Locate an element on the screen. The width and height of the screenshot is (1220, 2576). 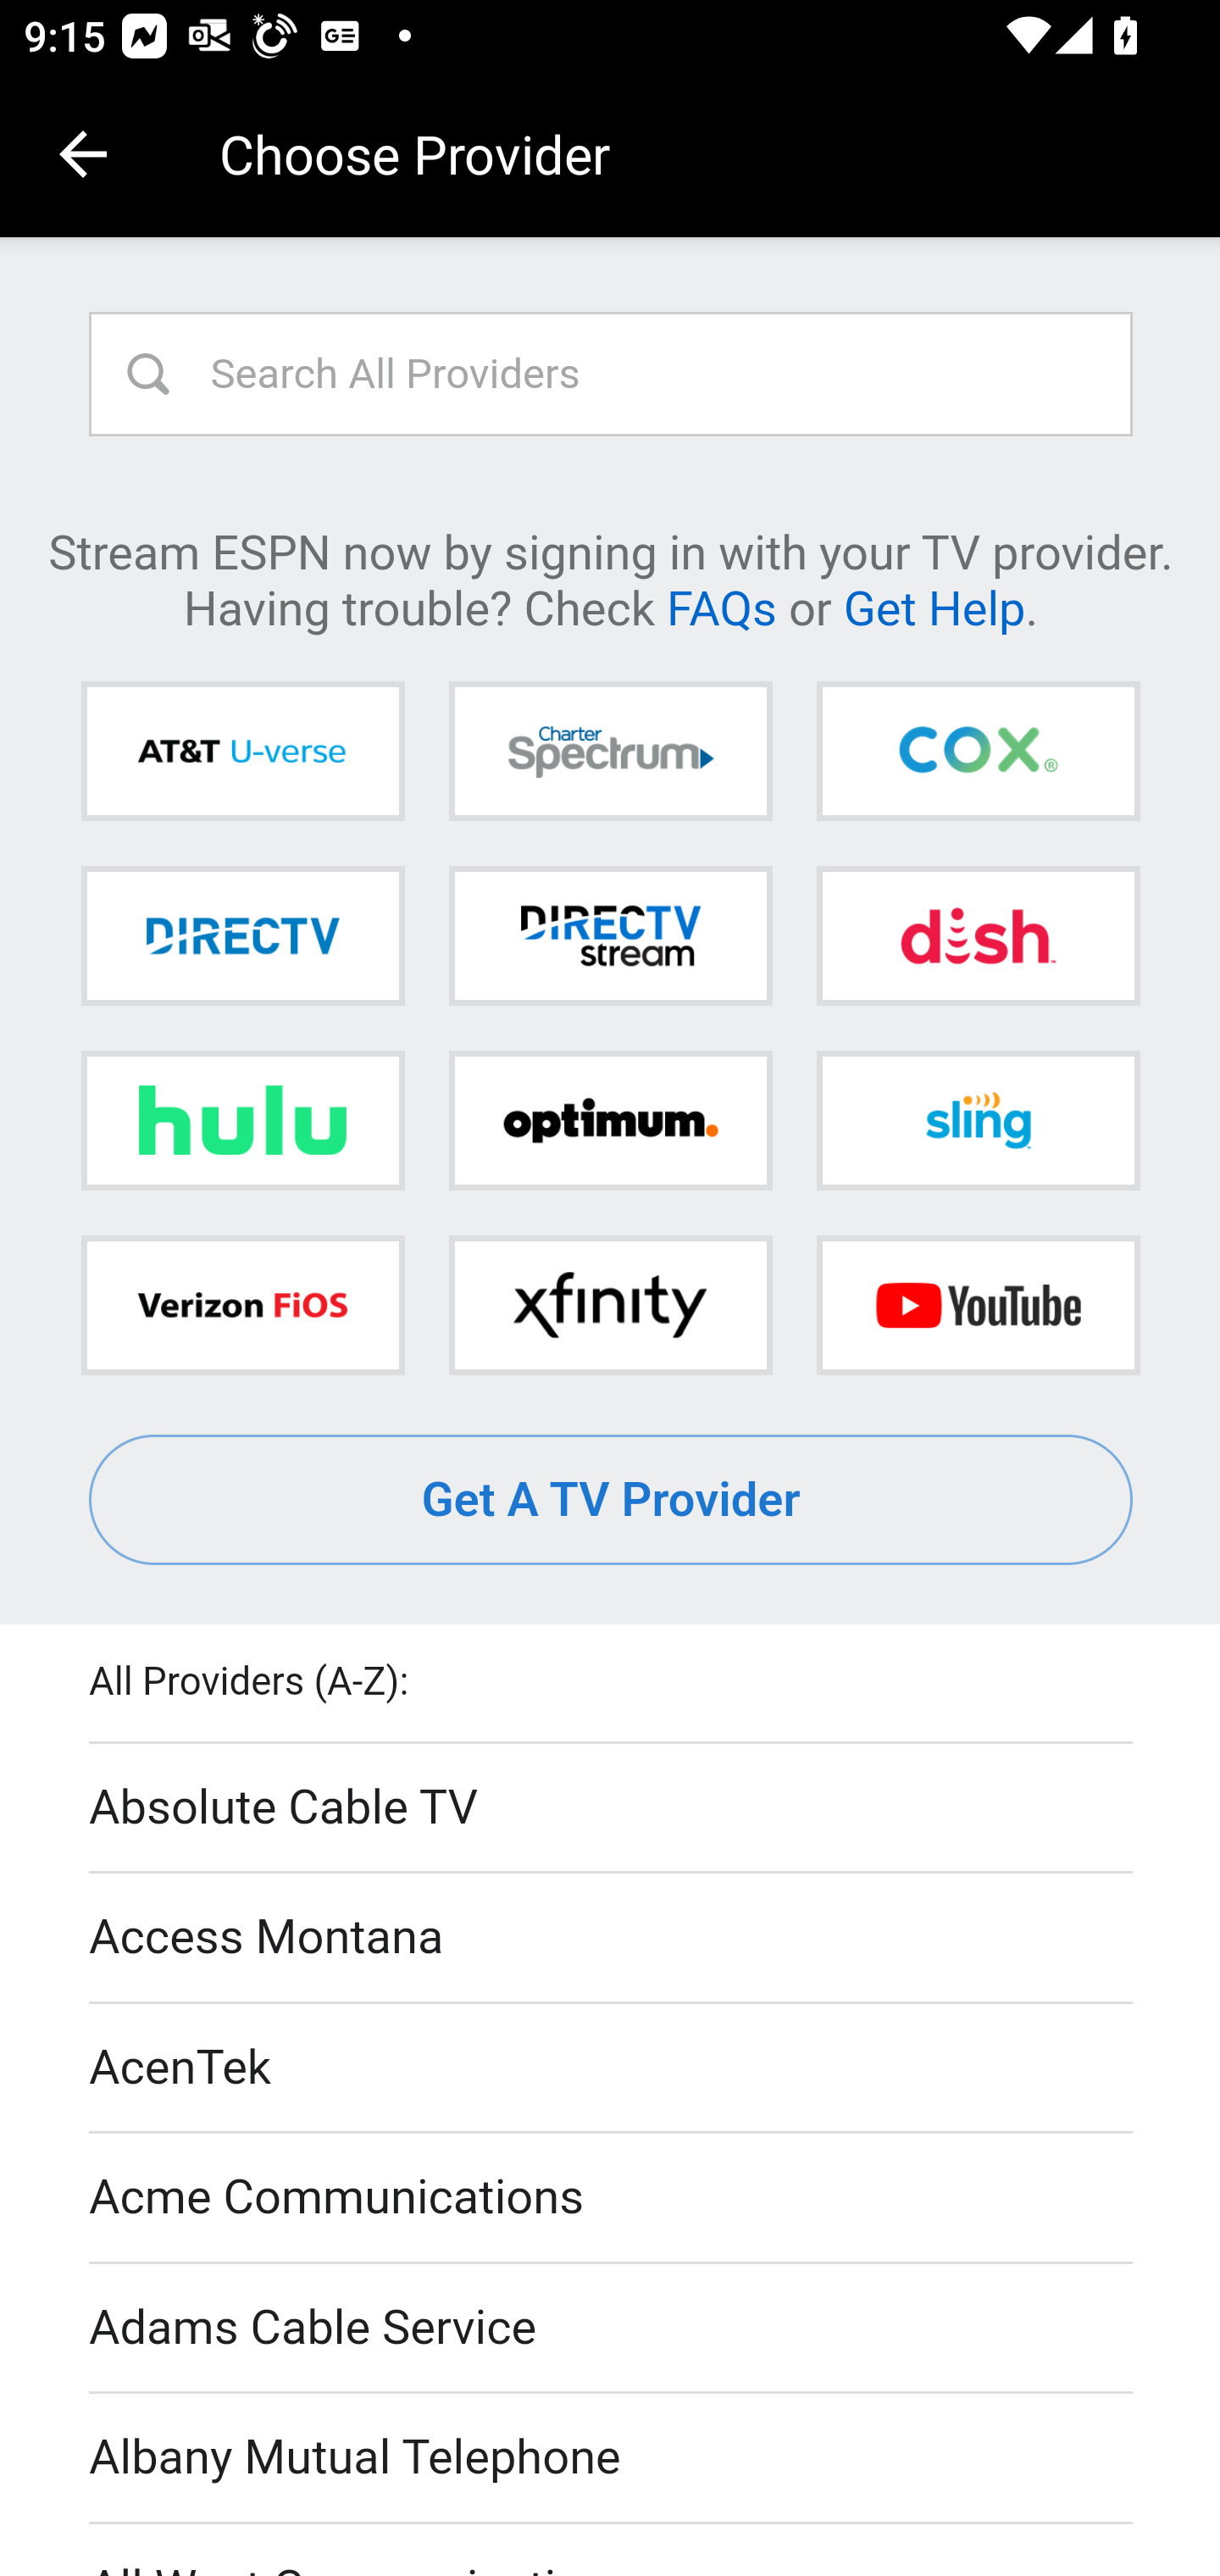
Get A TV Provider is located at coordinates (612, 1500).